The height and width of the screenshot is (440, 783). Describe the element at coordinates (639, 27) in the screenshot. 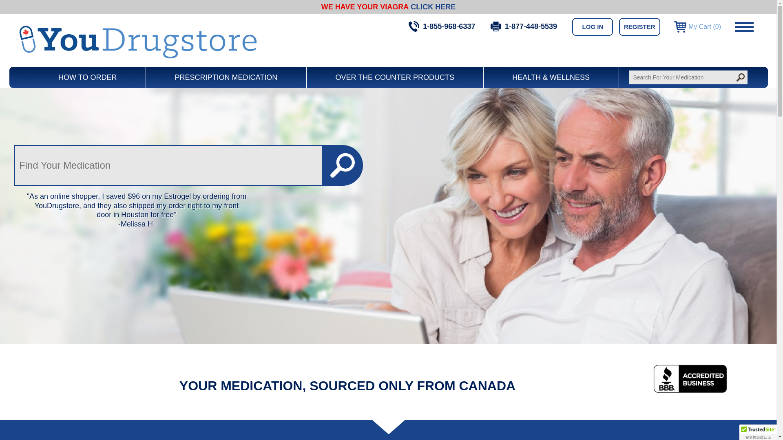

I see `REGISTER` at that location.